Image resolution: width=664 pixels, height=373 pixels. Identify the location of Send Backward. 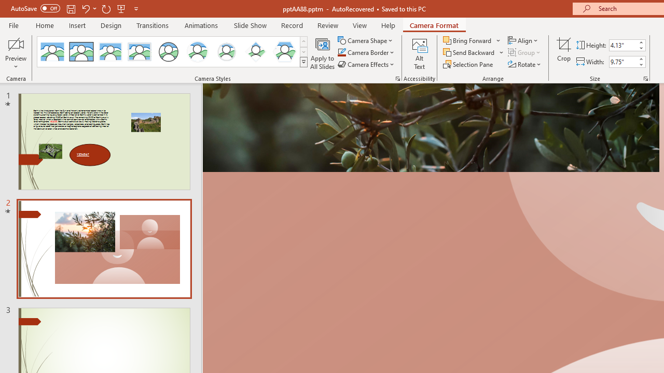
(474, 53).